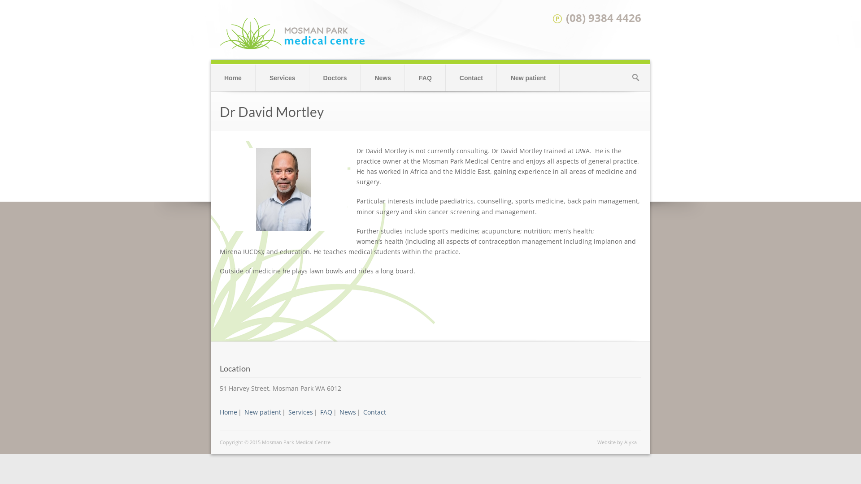  What do you see at coordinates (375, 412) in the screenshot?
I see `Contact` at bounding box center [375, 412].